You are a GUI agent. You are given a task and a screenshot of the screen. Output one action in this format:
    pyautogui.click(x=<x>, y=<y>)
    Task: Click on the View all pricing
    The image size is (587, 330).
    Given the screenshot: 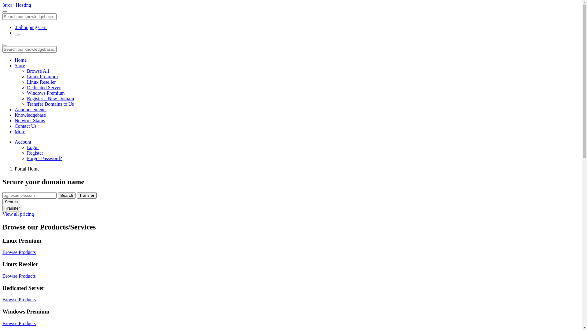 What is the action you would take?
    pyautogui.click(x=18, y=214)
    